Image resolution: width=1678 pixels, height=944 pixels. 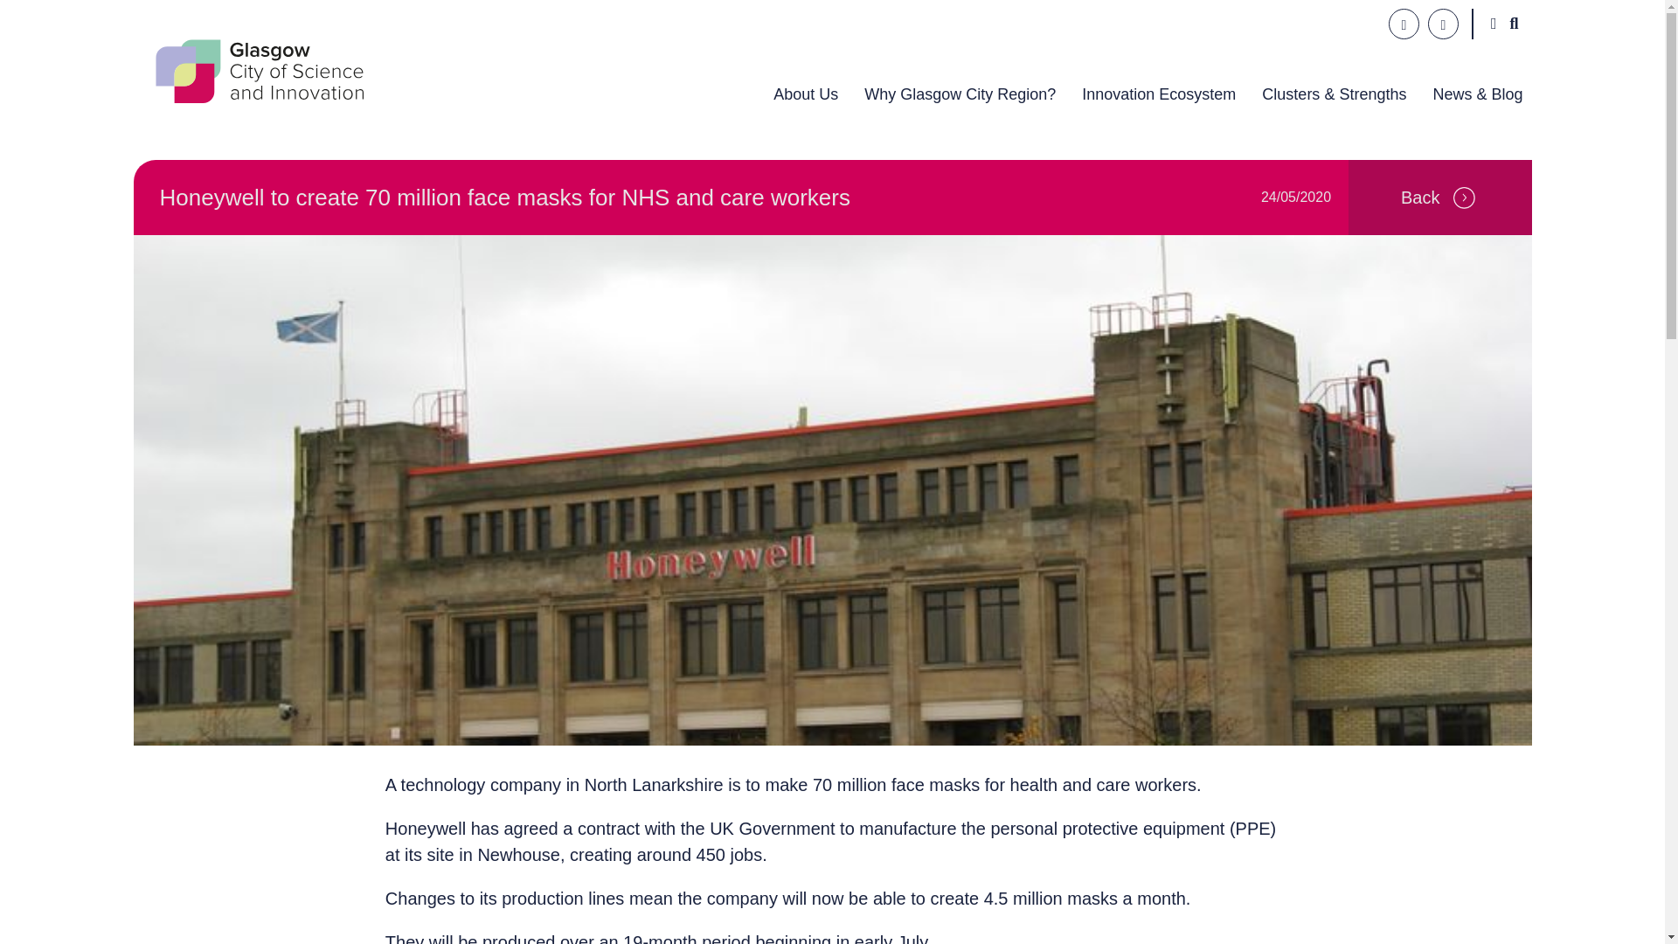 What do you see at coordinates (805, 89) in the screenshot?
I see `About Us` at bounding box center [805, 89].